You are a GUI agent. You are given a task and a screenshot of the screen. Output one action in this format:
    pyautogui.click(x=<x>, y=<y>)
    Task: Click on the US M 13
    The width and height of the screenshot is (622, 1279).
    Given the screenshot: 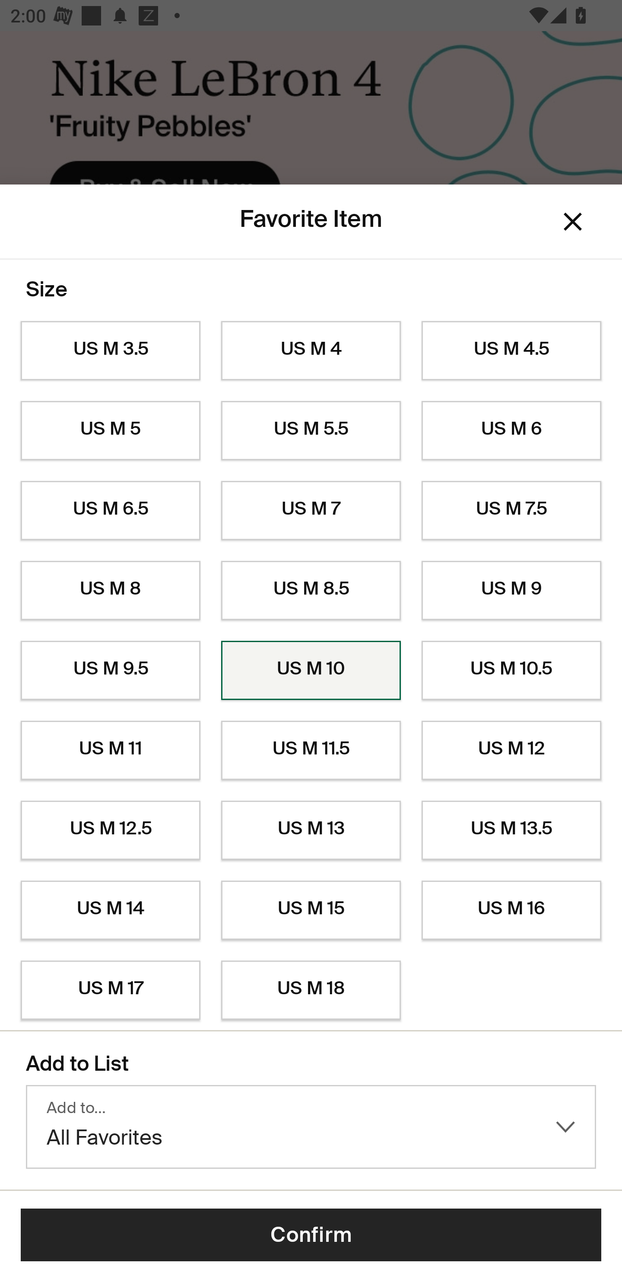 What is the action you would take?
    pyautogui.click(x=311, y=830)
    